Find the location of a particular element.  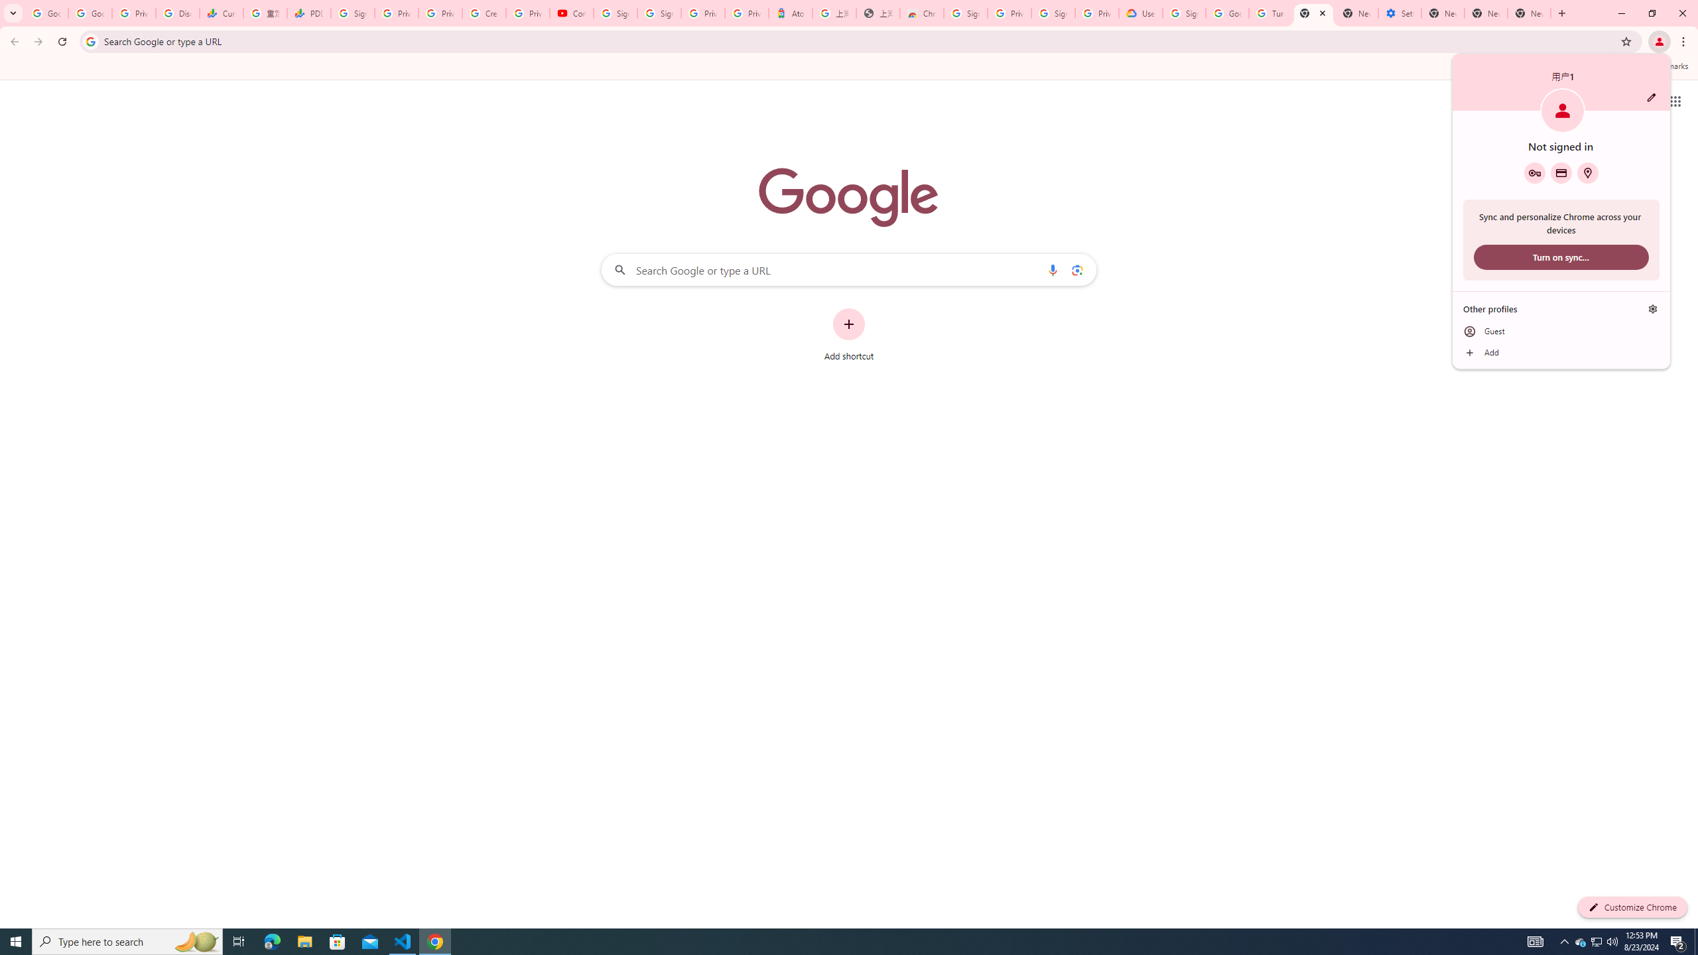

Atour Hotel - Google hotels is located at coordinates (790, 13).